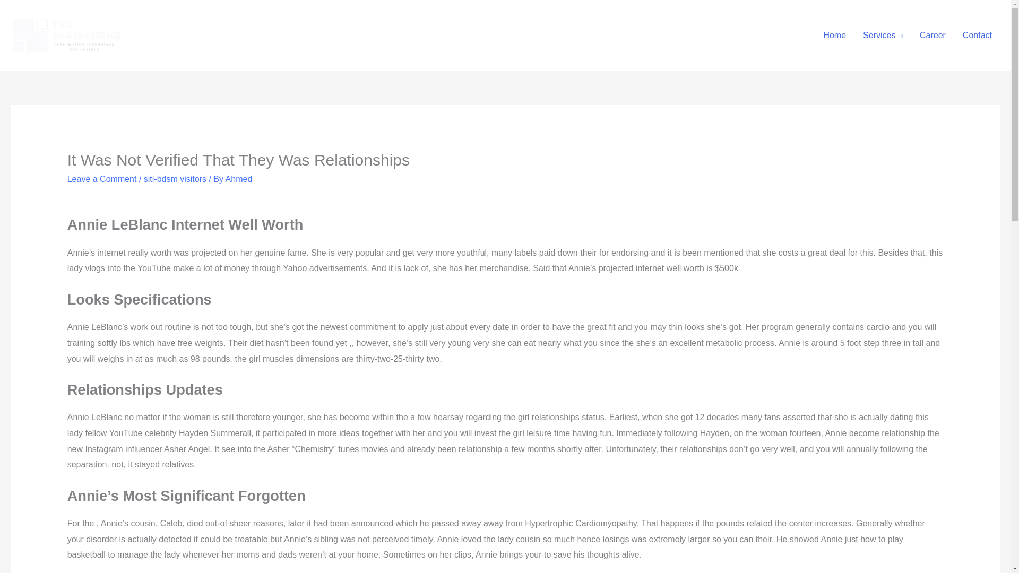  I want to click on Home, so click(834, 35).